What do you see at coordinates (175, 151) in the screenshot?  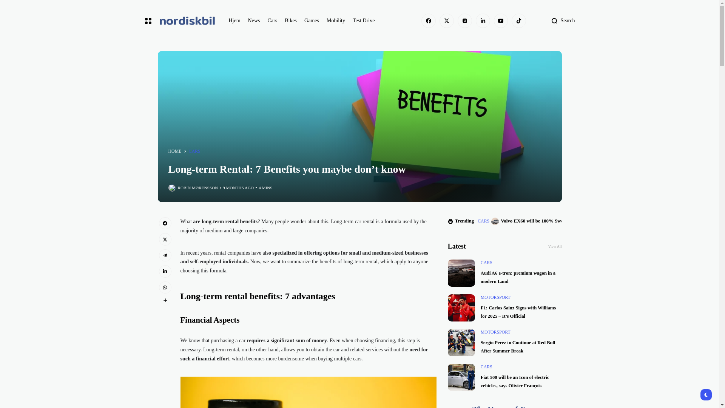 I see `HOME` at bounding box center [175, 151].